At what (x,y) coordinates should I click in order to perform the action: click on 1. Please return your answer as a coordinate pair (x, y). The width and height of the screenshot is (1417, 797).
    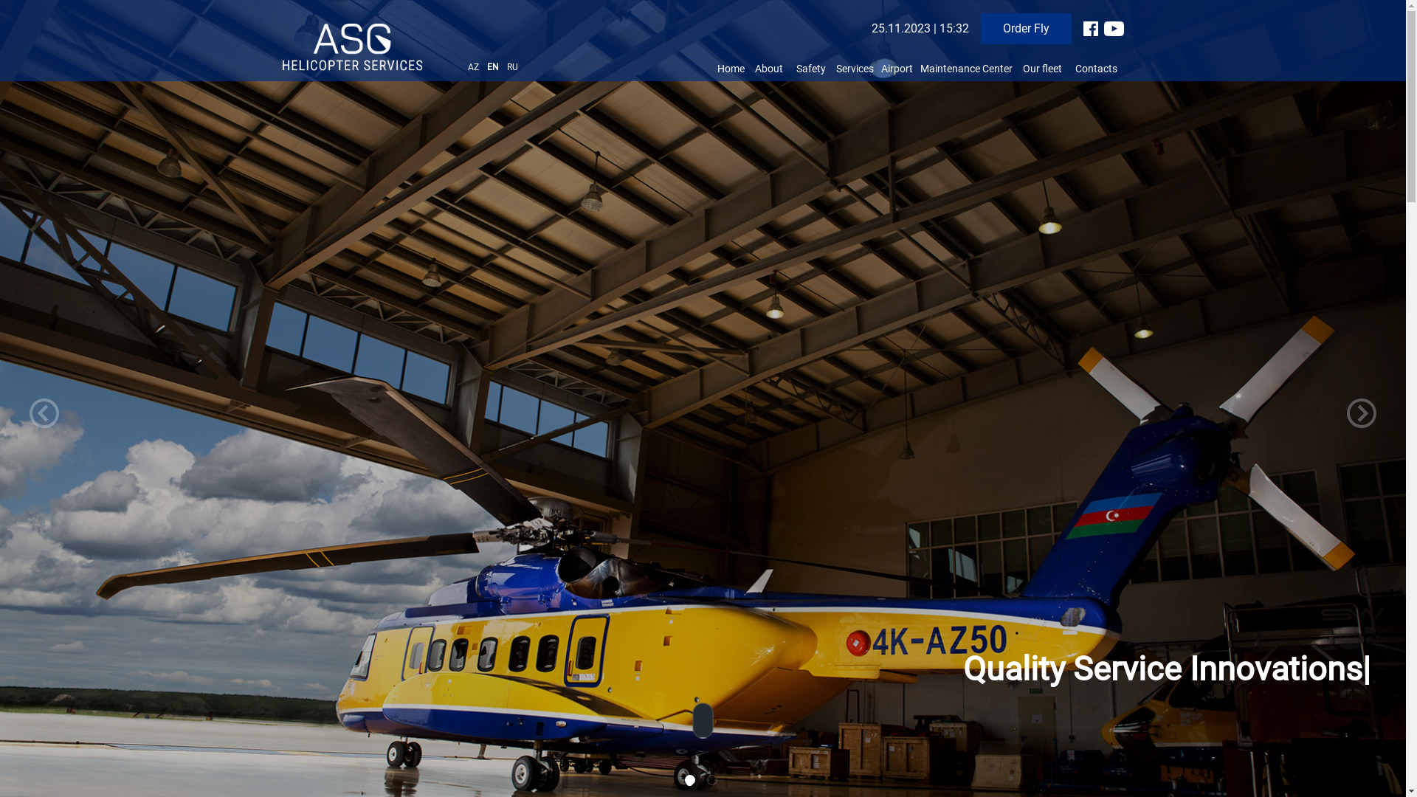
    Looking at the image, I should click on (692, 782).